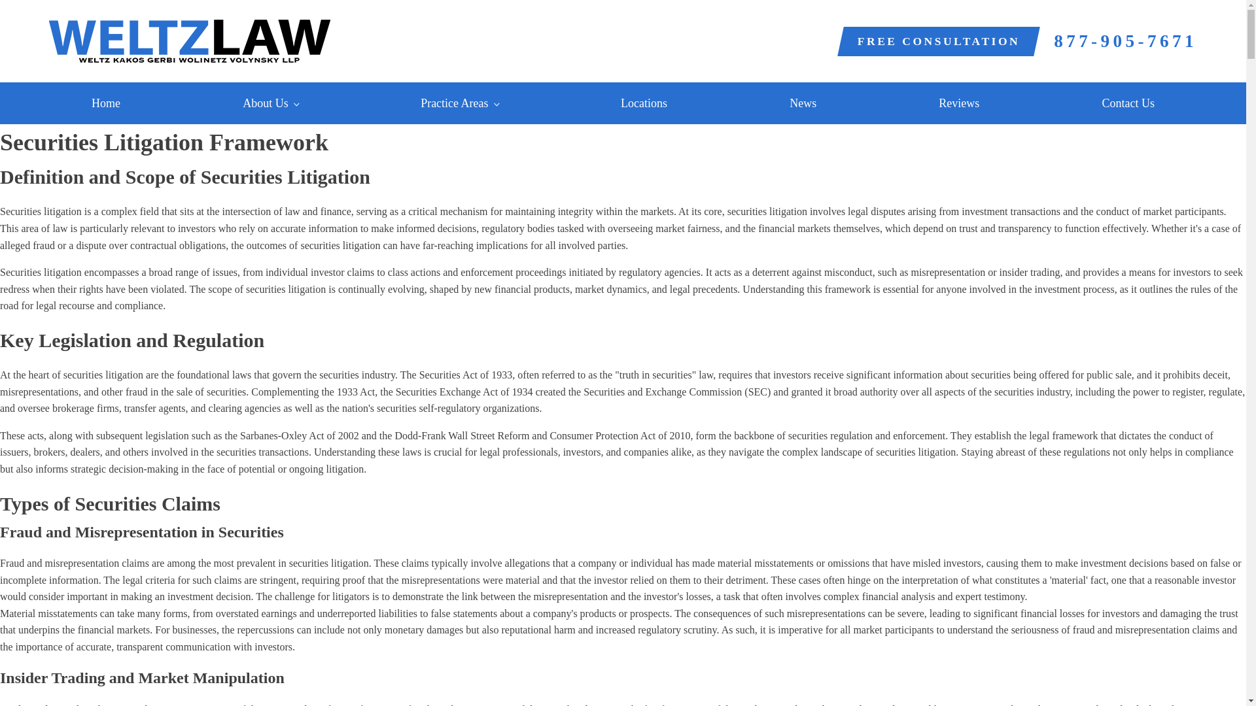 Image resolution: width=1256 pixels, height=706 pixels. I want to click on 877-905-7671, so click(1125, 41).